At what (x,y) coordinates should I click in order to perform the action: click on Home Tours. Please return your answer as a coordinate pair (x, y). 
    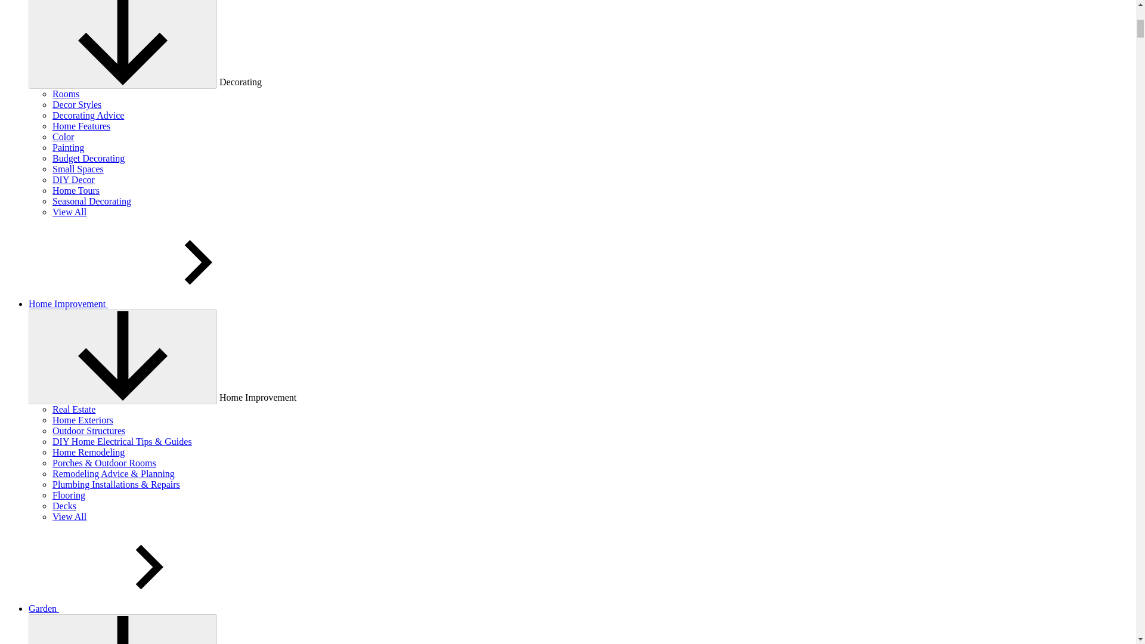
    Looking at the image, I should click on (76, 191).